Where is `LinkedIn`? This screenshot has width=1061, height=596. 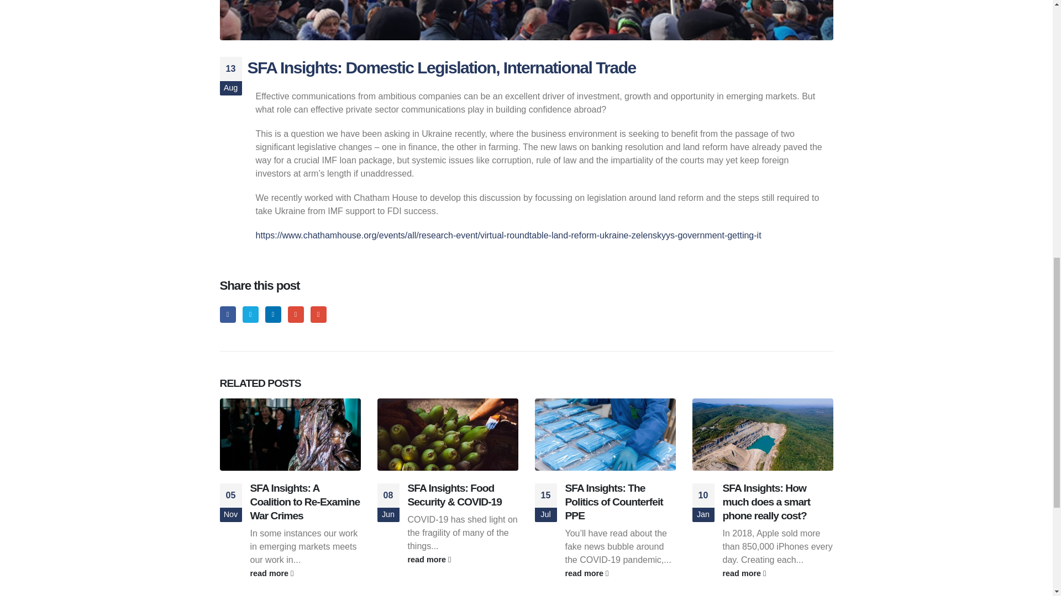
LinkedIn is located at coordinates (273, 315).